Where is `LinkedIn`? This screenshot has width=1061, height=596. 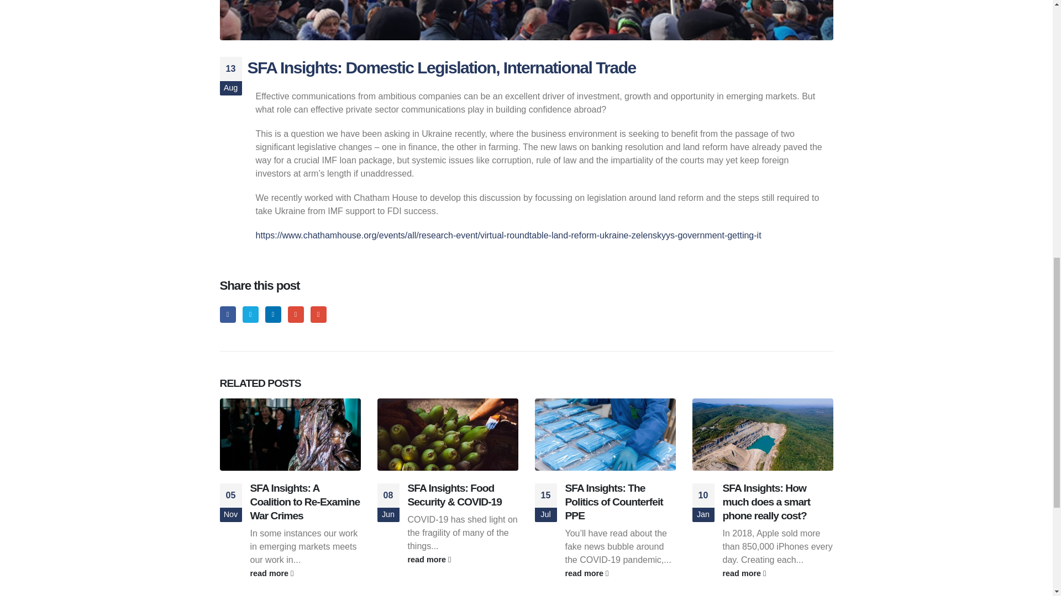
LinkedIn is located at coordinates (273, 315).